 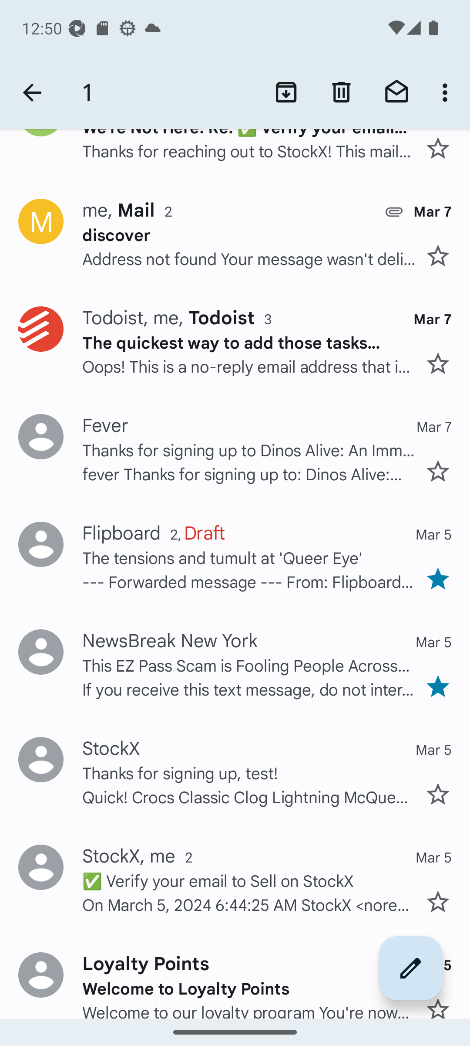 I want to click on Archive, so click(x=286, y=92).